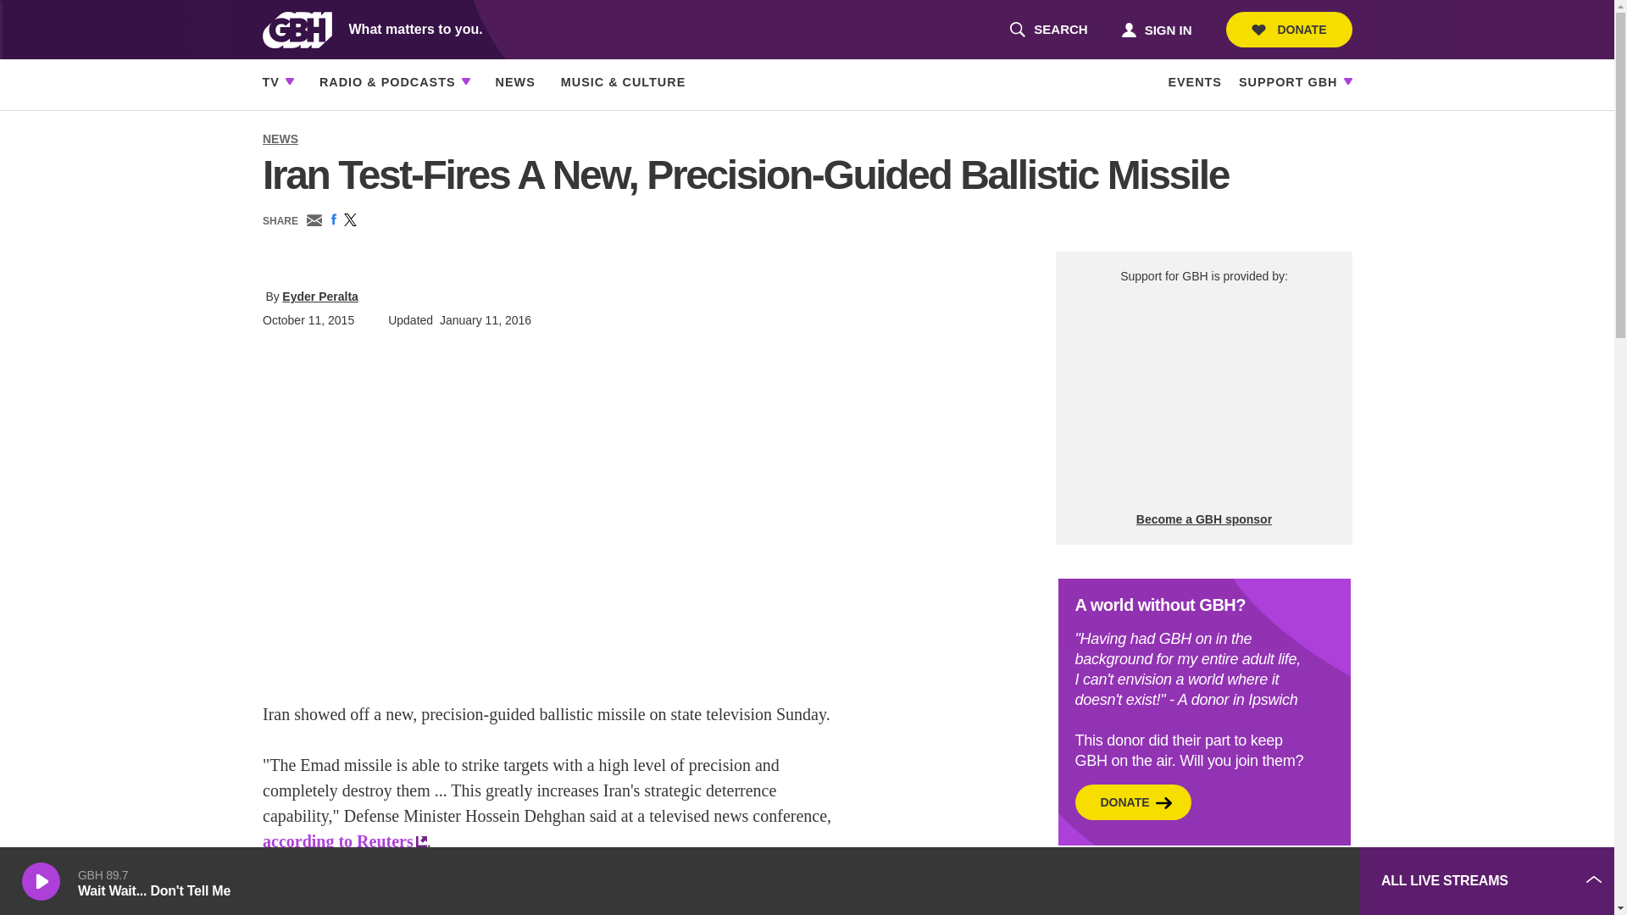 This screenshot has height=915, width=1627. What do you see at coordinates (1289, 30) in the screenshot?
I see `DONATE` at bounding box center [1289, 30].